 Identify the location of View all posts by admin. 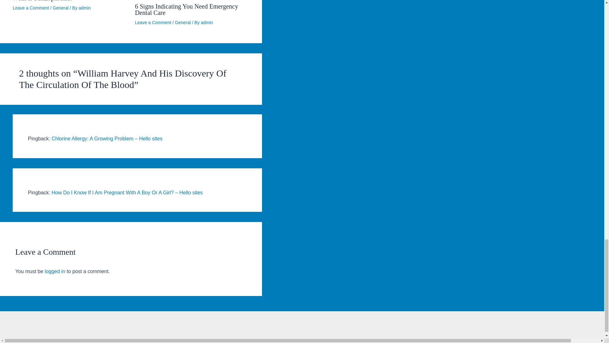
(207, 22).